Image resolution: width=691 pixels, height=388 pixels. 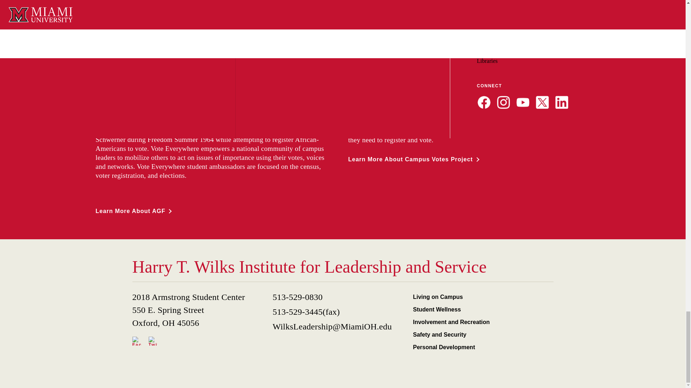 What do you see at coordinates (413, 160) in the screenshot?
I see `Learn More About Campus Votes Project` at bounding box center [413, 160].